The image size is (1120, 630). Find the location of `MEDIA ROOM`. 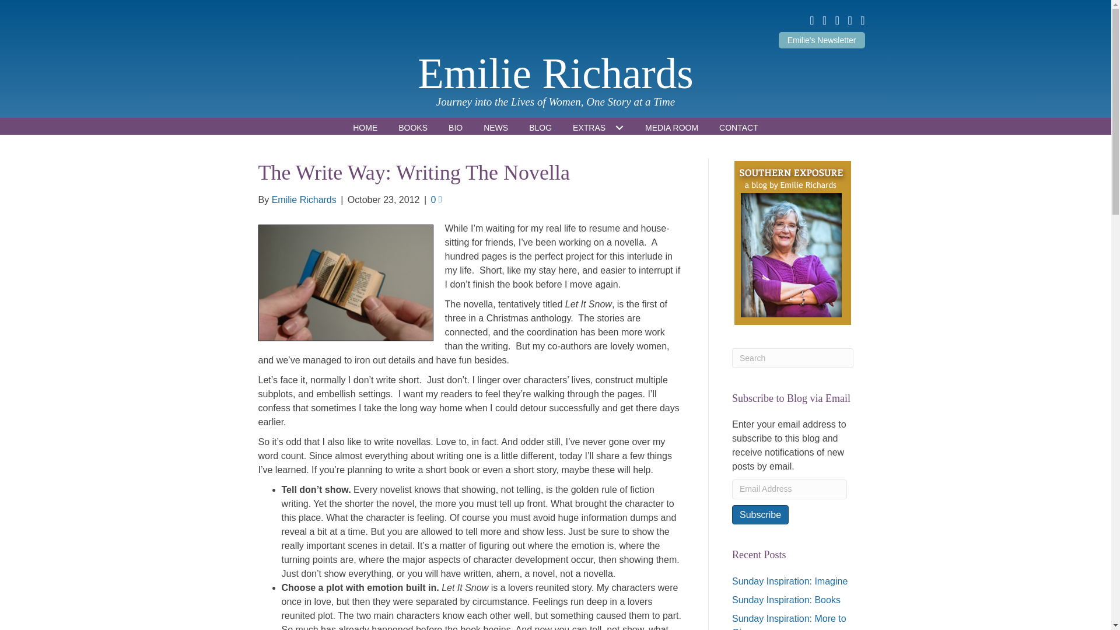

MEDIA ROOM is located at coordinates (672, 128).